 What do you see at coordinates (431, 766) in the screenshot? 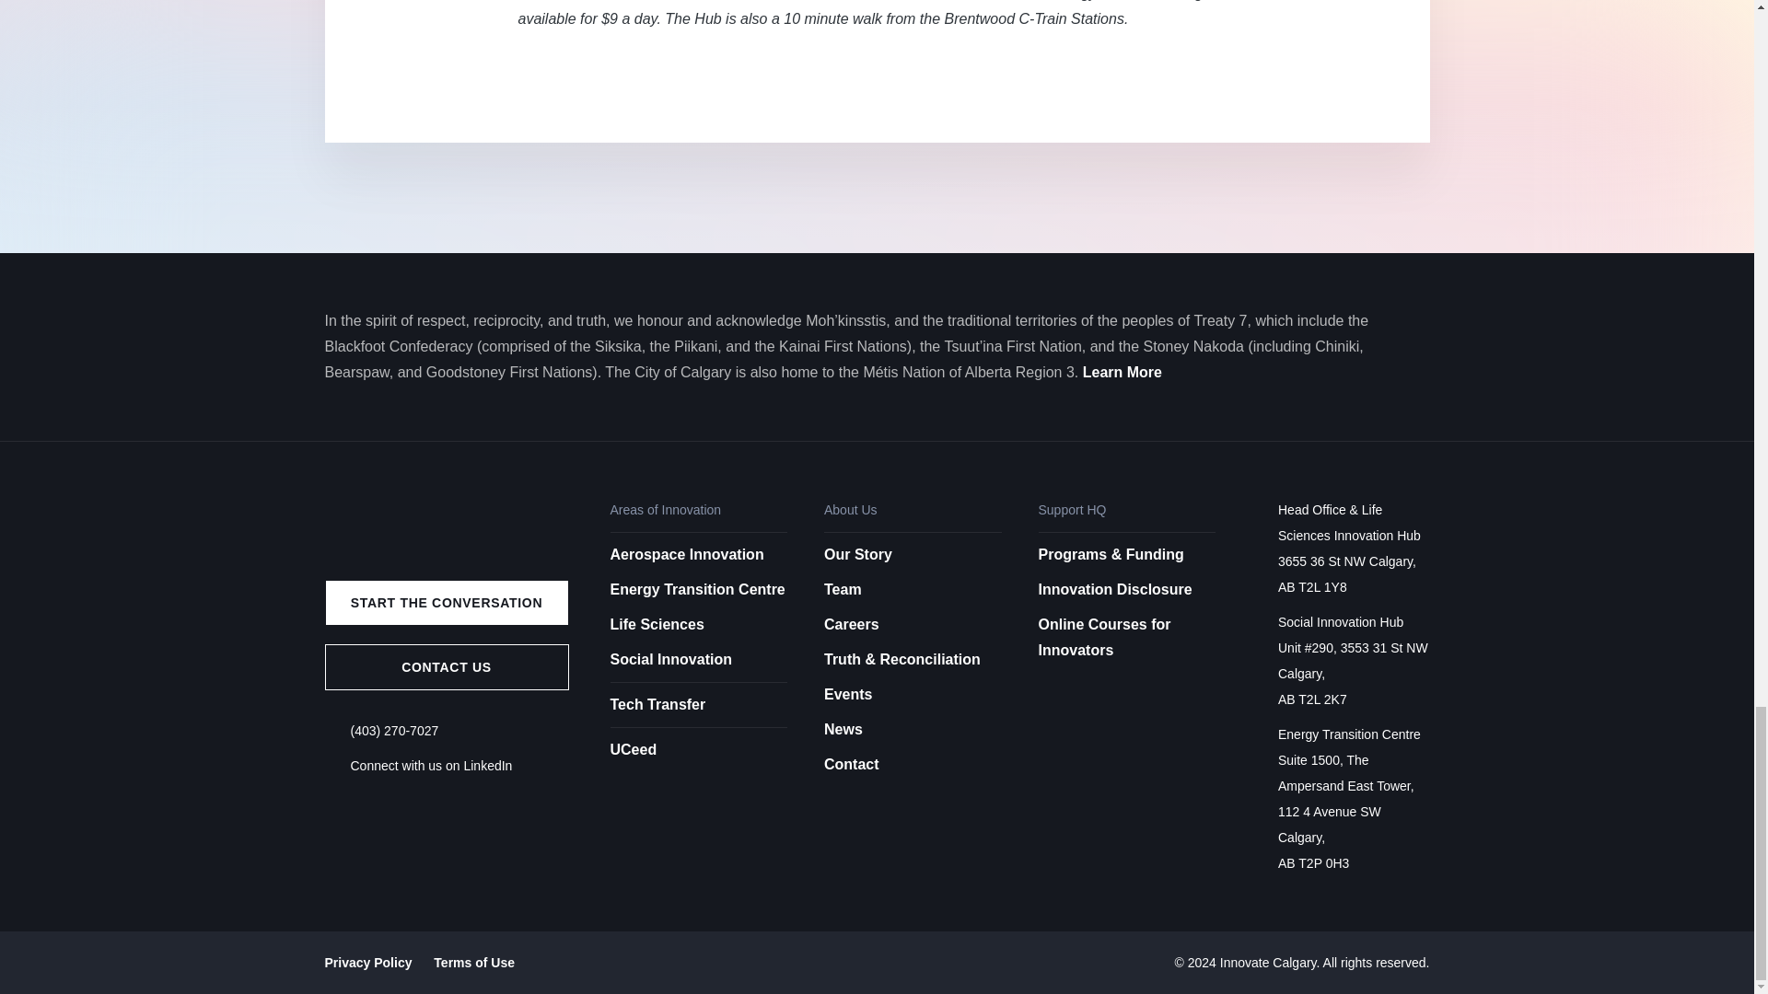
I see `Connect with us on LinkedIn` at bounding box center [431, 766].